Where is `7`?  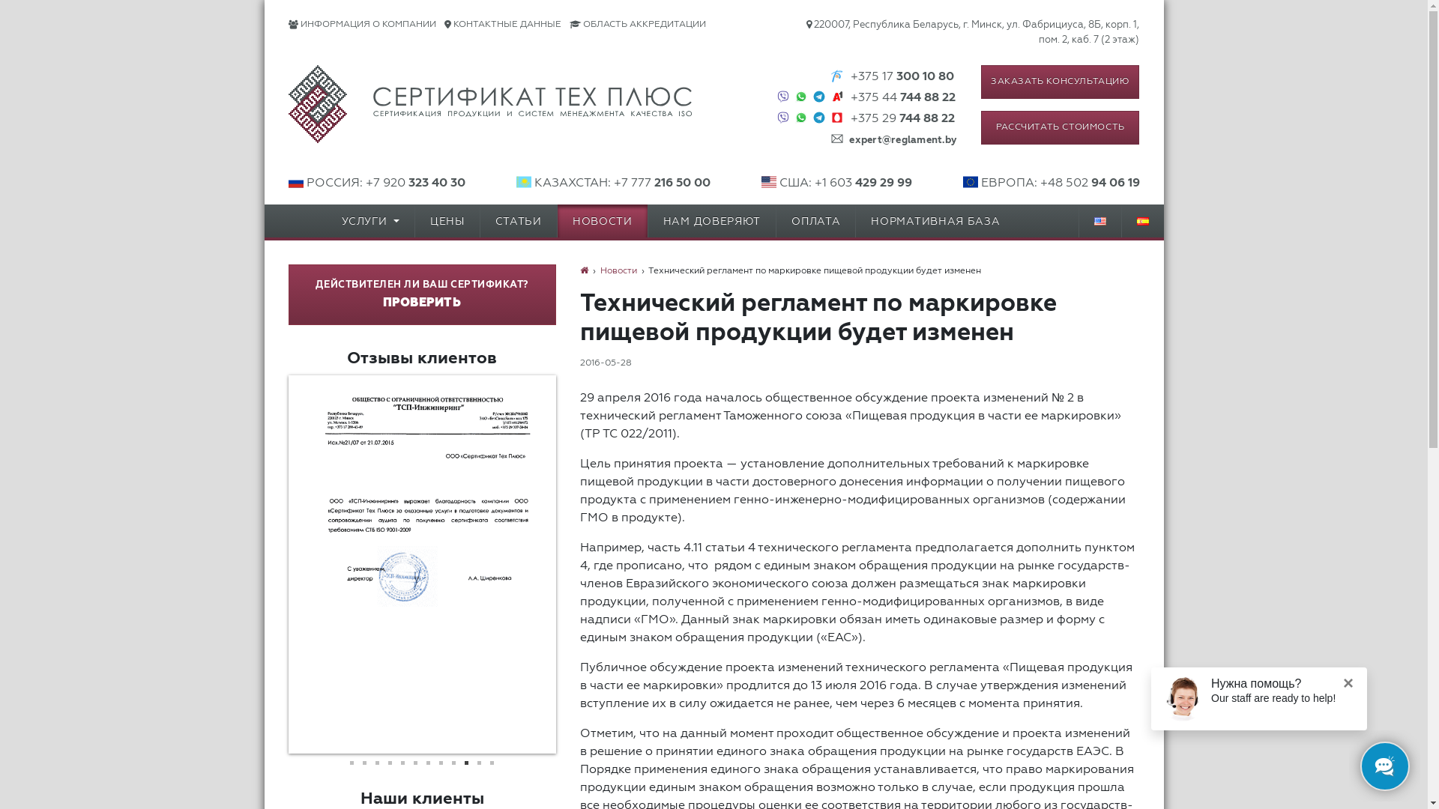 7 is located at coordinates (429, 763).